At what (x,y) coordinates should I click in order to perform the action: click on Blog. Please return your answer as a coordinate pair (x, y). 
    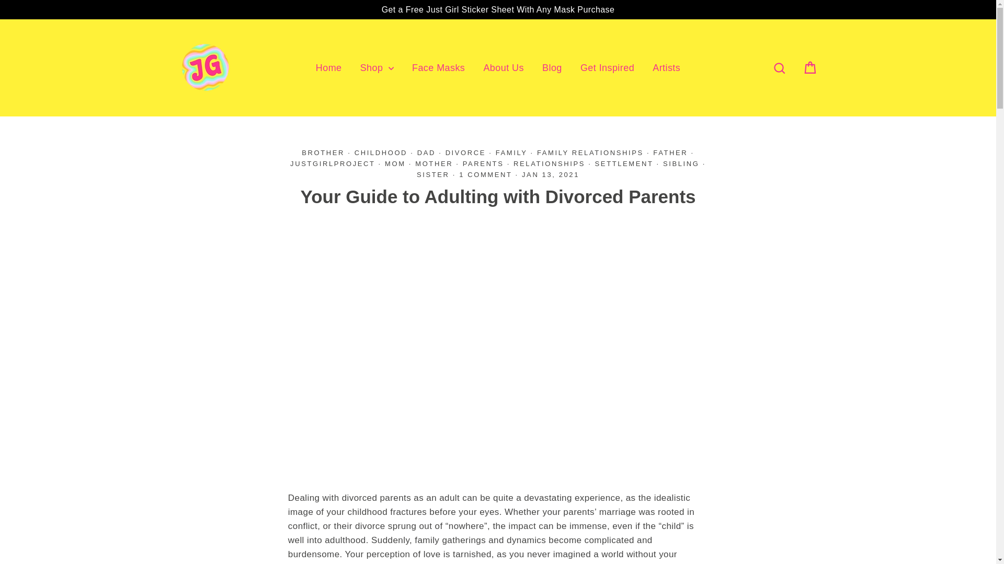
    Looking at the image, I should click on (552, 68).